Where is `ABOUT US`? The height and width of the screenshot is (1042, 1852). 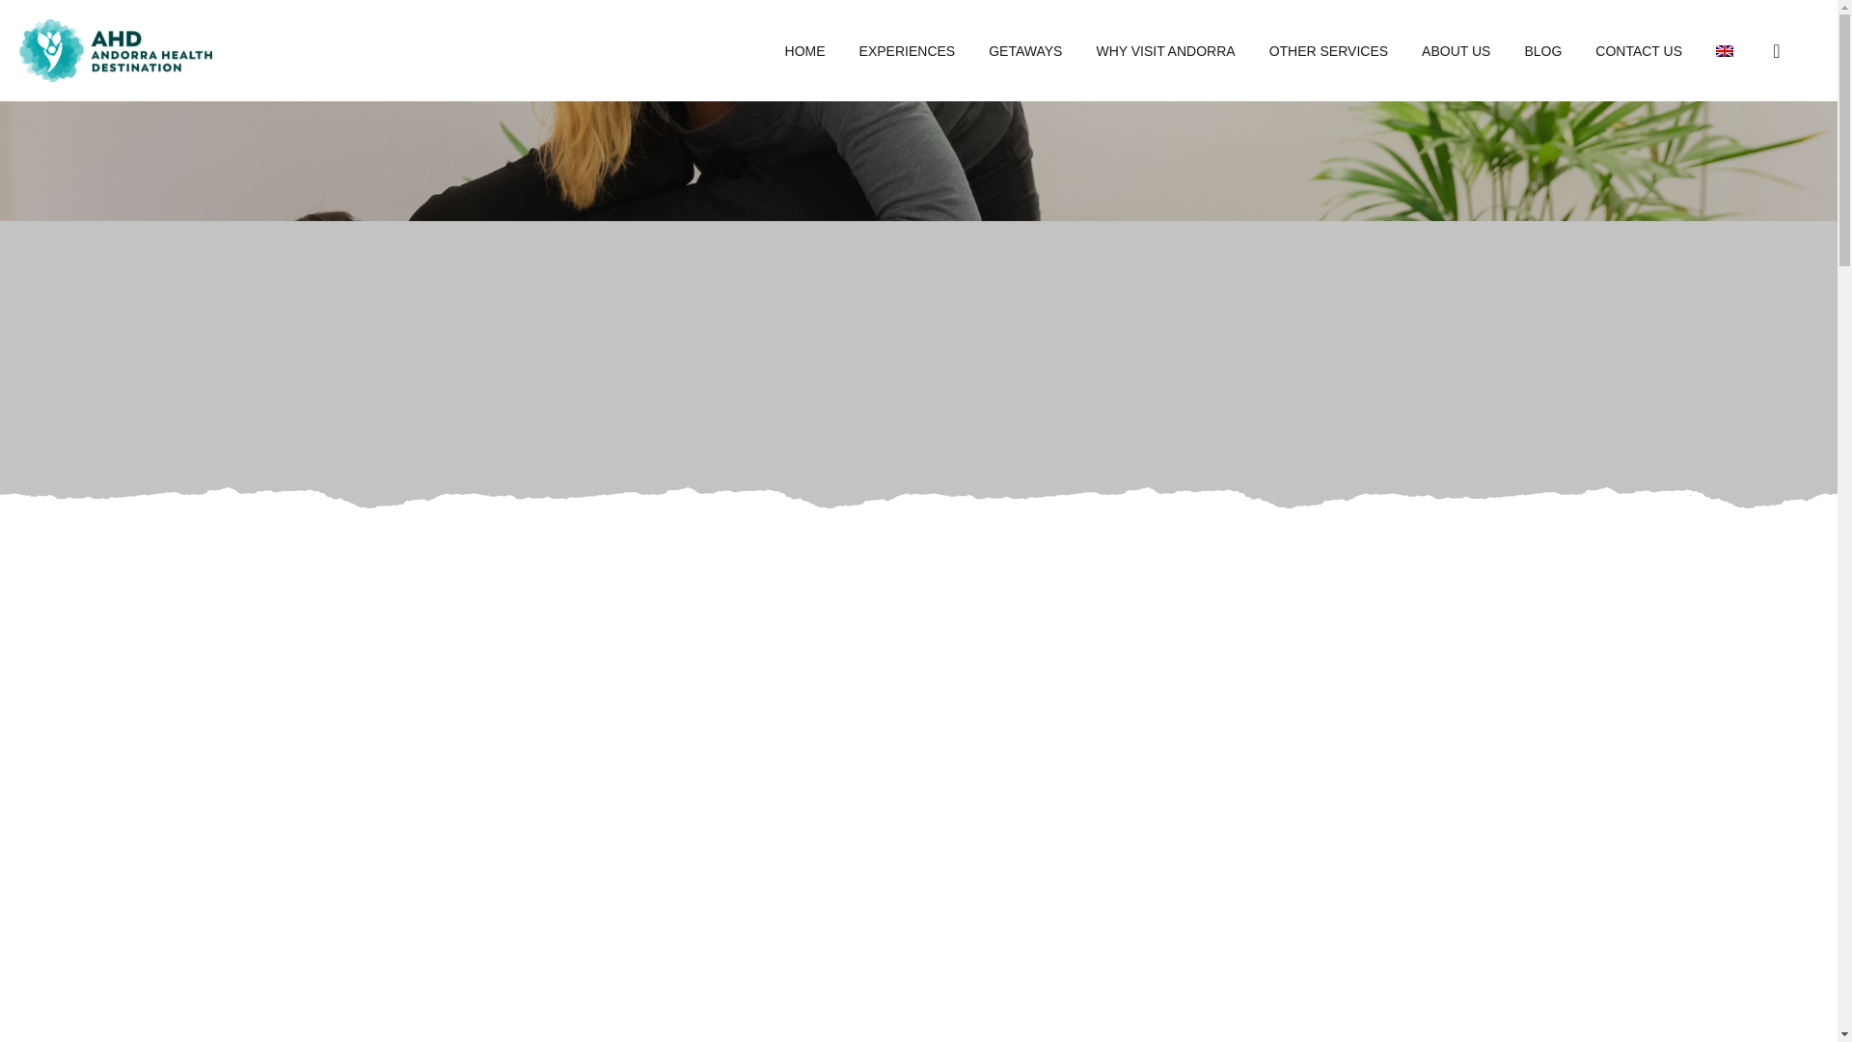 ABOUT US is located at coordinates (1457, 49).